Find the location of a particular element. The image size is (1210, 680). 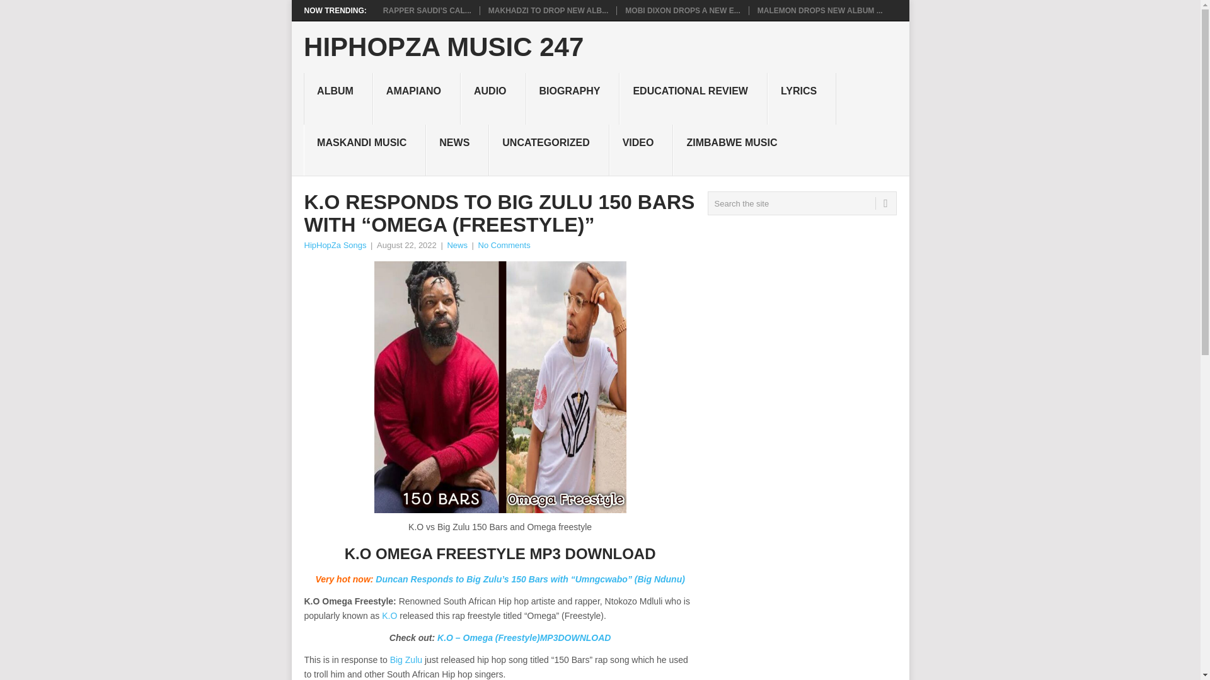

NEWS is located at coordinates (457, 150).